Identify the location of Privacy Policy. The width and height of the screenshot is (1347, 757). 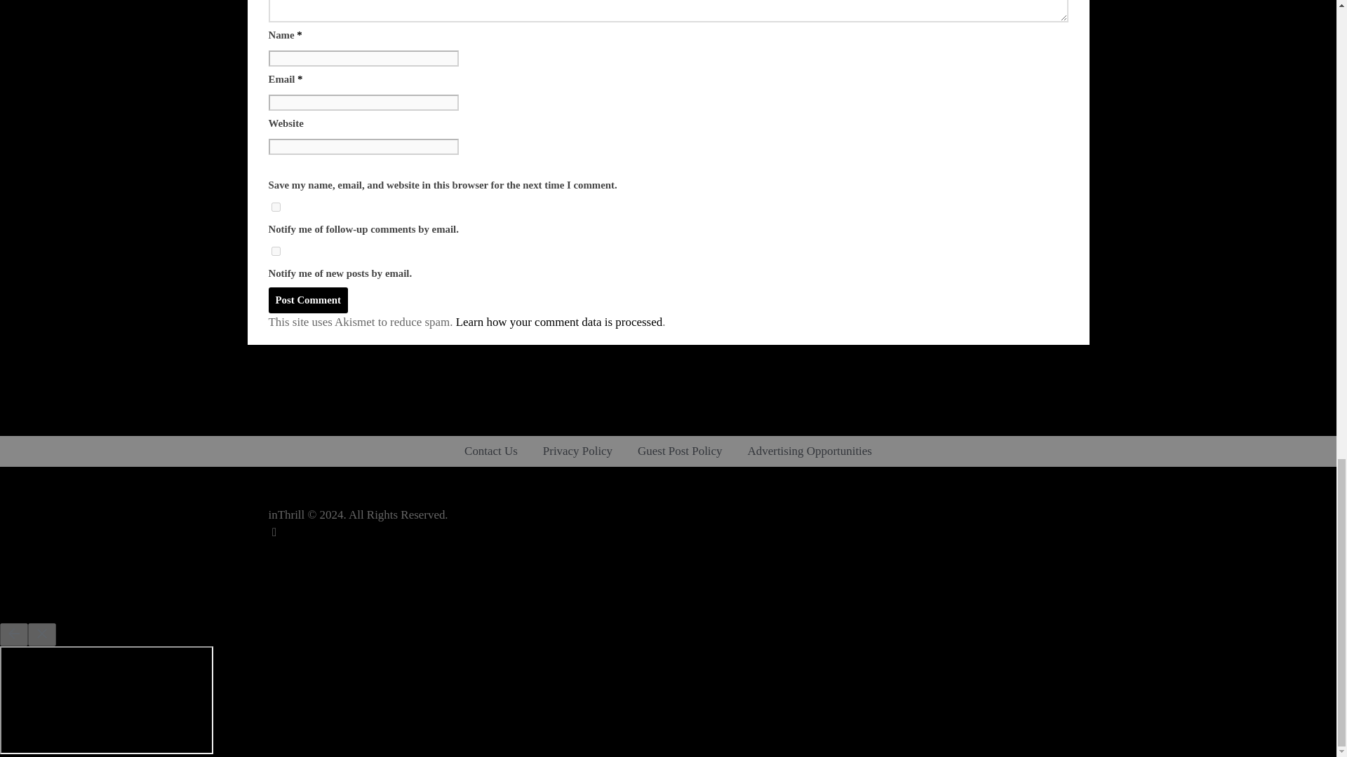
(577, 451).